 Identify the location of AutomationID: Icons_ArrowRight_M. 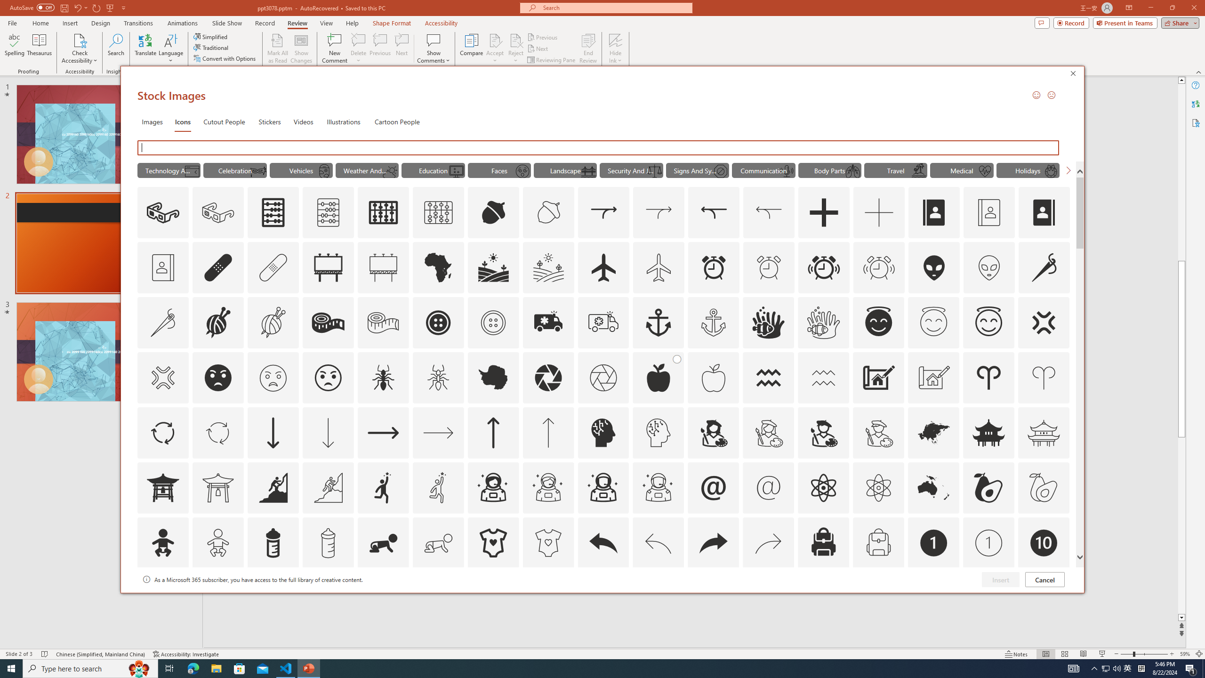
(439, 432).